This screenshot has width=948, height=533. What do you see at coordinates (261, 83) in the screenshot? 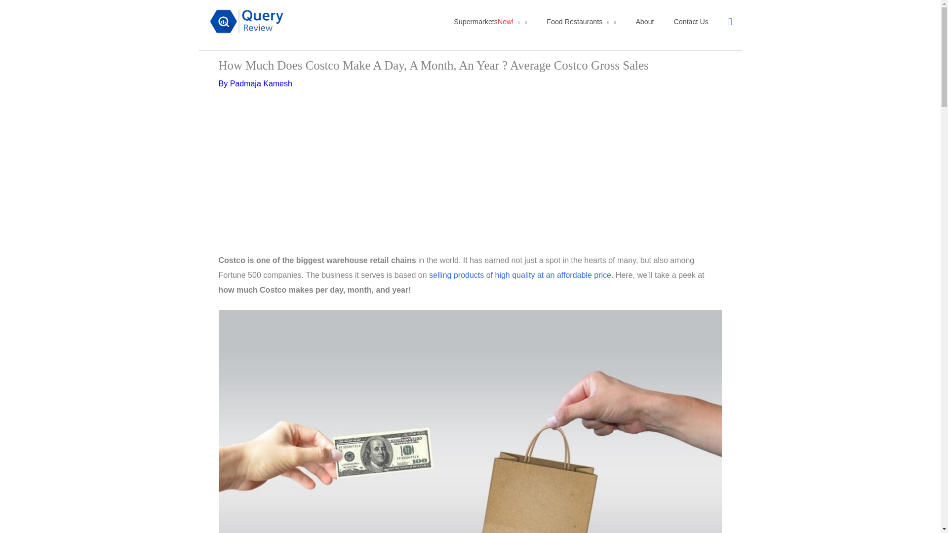
I see `View all posts by Padmaja Kamesh` at bounding box center [261, 83].